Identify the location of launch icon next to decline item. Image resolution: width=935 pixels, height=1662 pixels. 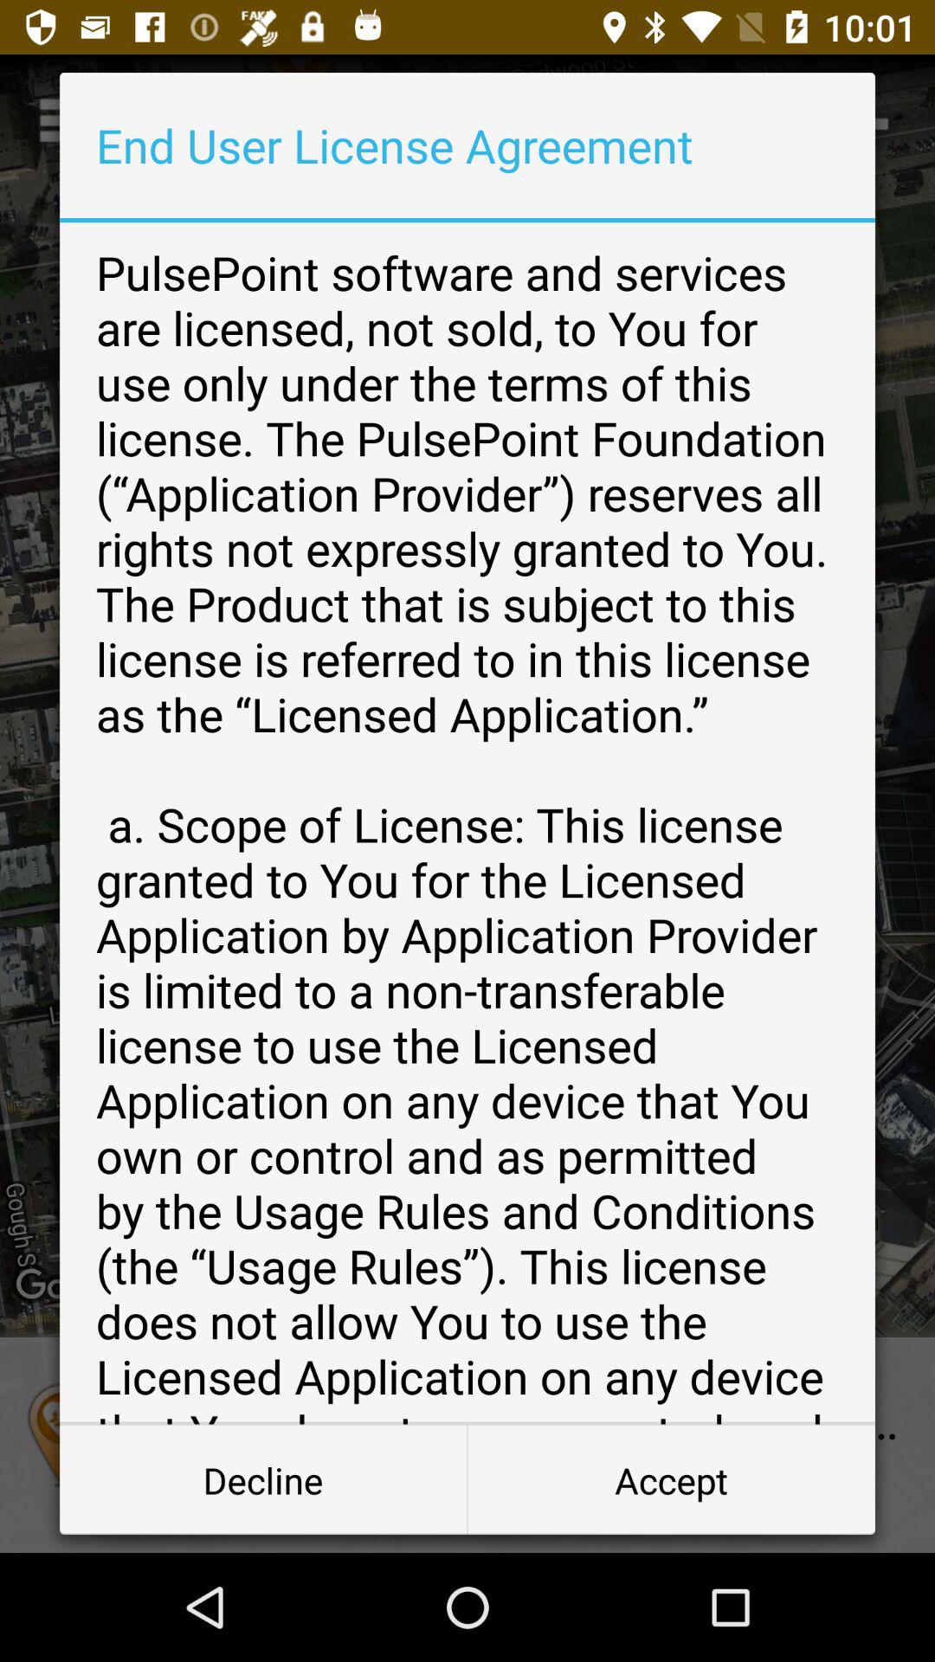
(671, 1480).